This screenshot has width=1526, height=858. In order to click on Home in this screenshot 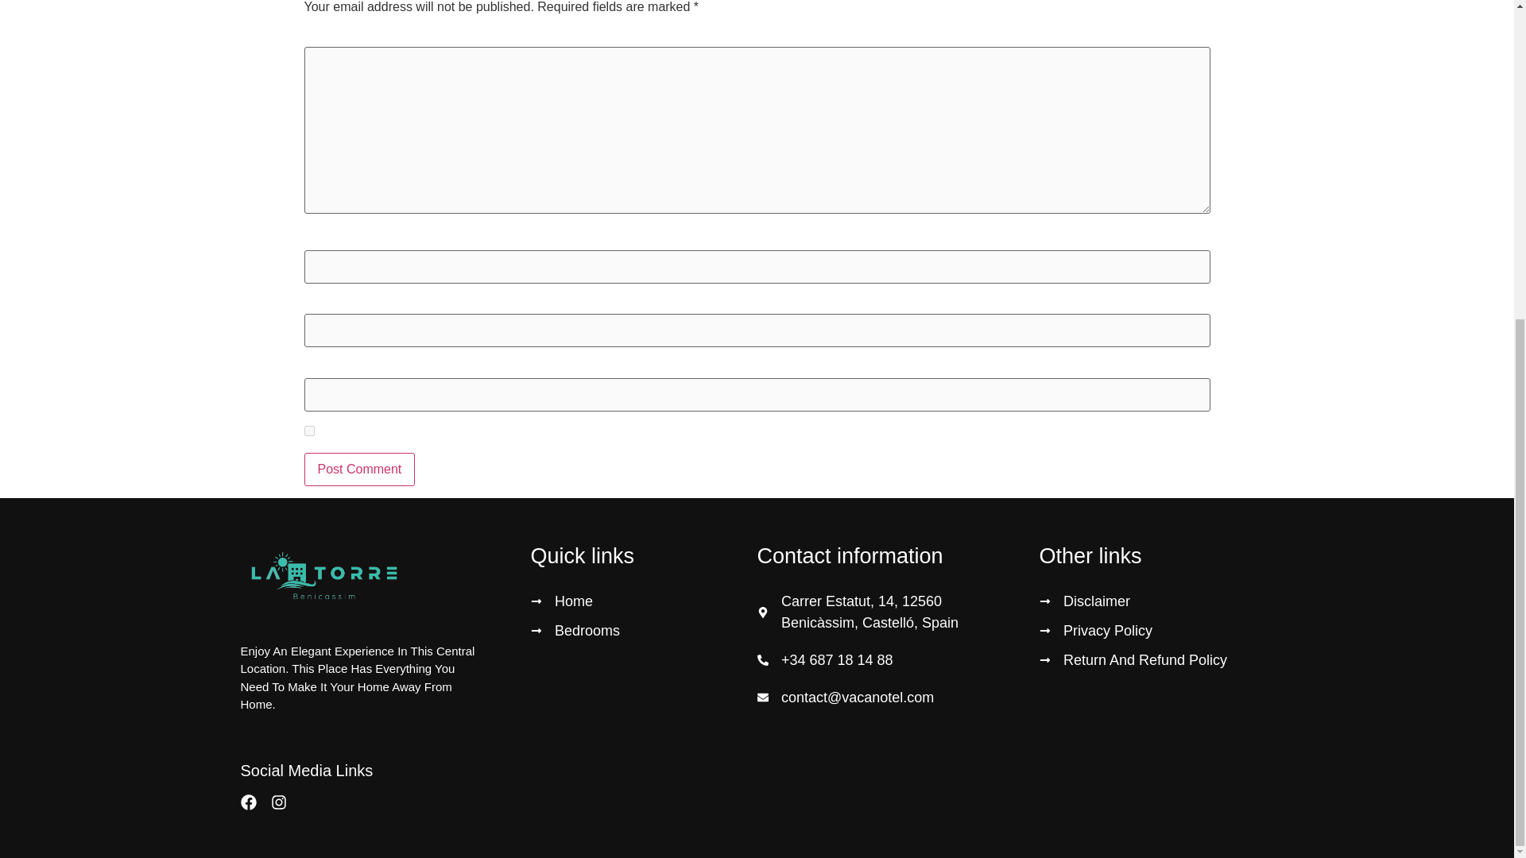, I will do `click(644, 602)`.